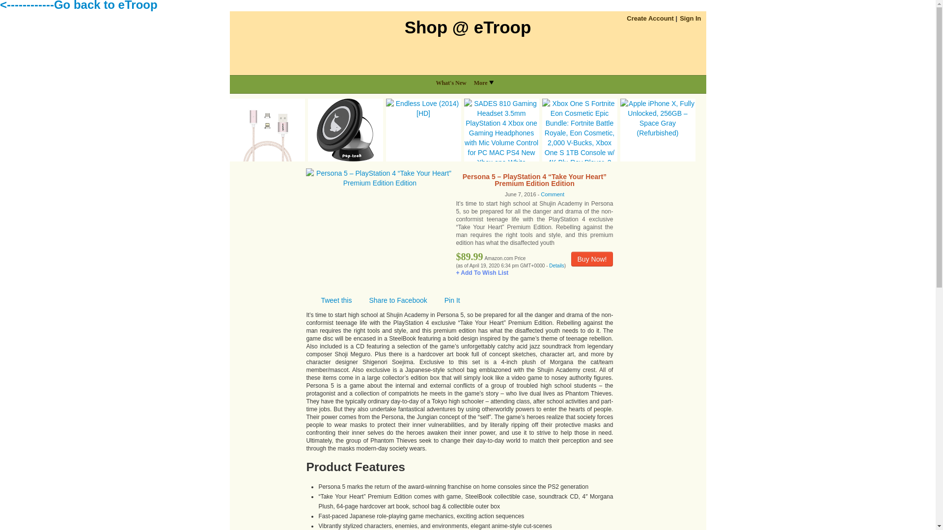  What do you see at coordinates (446, 299) in the screenshot?
I see `Pin It` at bounding box center [446, 299].